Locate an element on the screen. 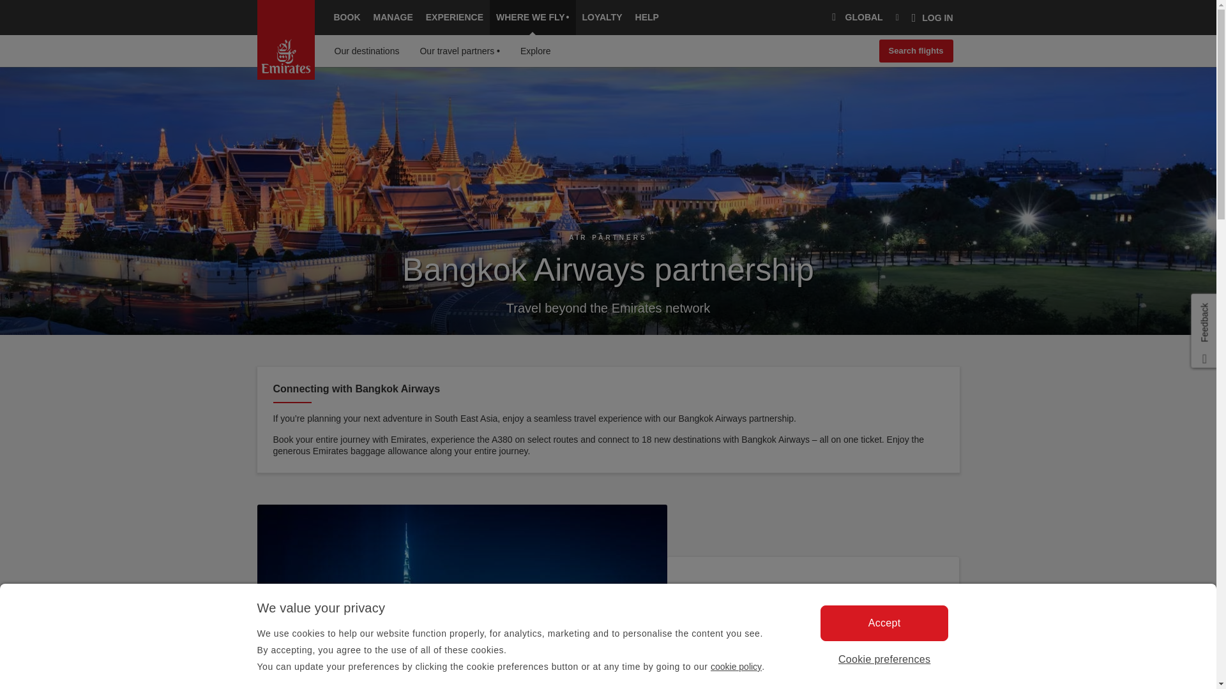 The image size is (1226, 689). Accessibility information is located at coordinates (323, 98).